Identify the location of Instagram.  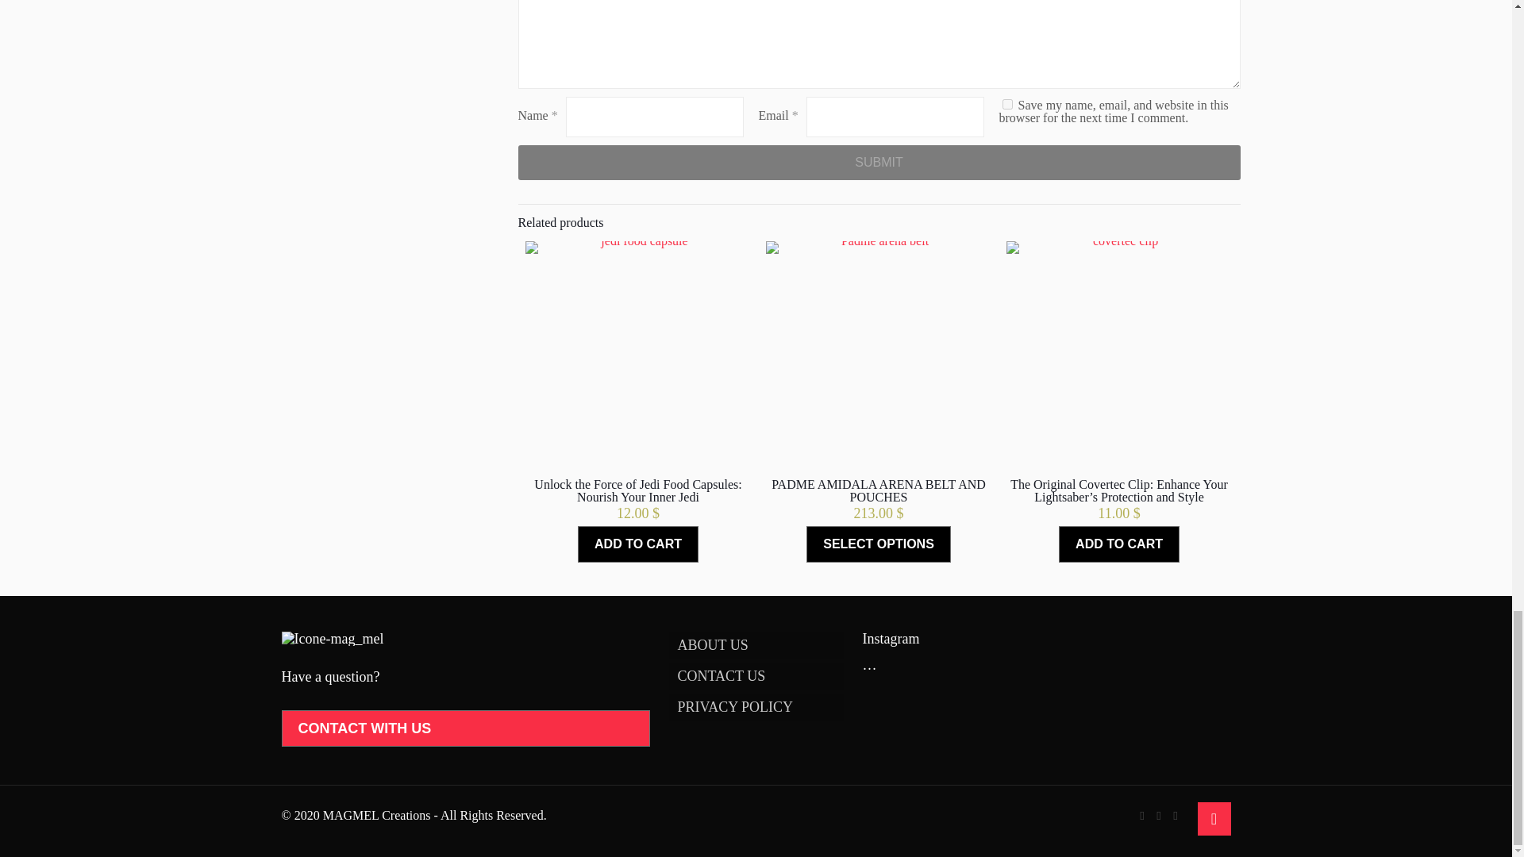
(1176, 815).